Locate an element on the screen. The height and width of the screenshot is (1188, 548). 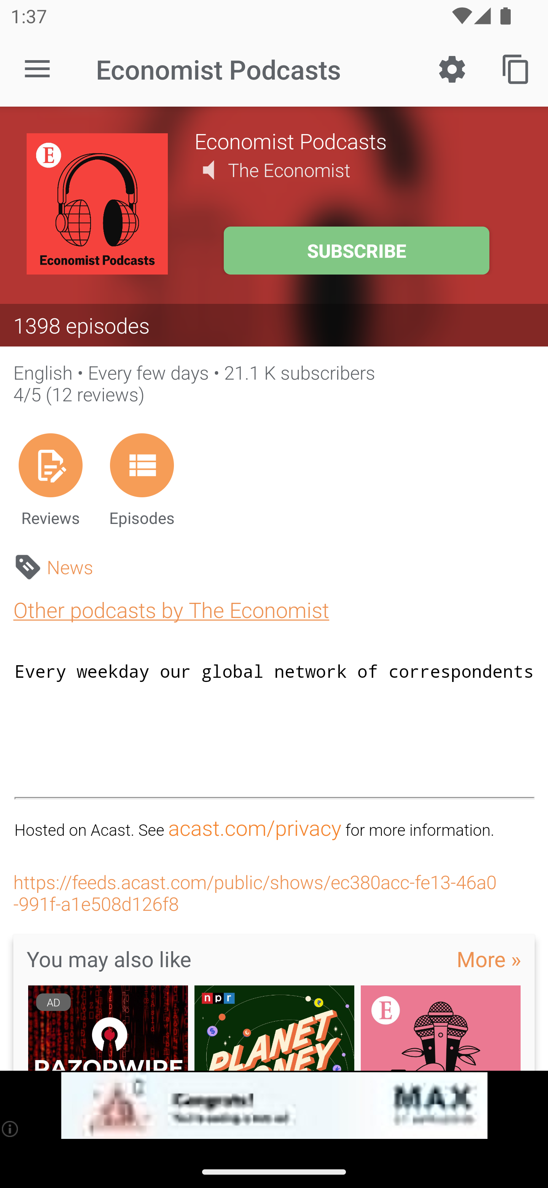
acast.com/privacy is located at coordinates (254, 828).